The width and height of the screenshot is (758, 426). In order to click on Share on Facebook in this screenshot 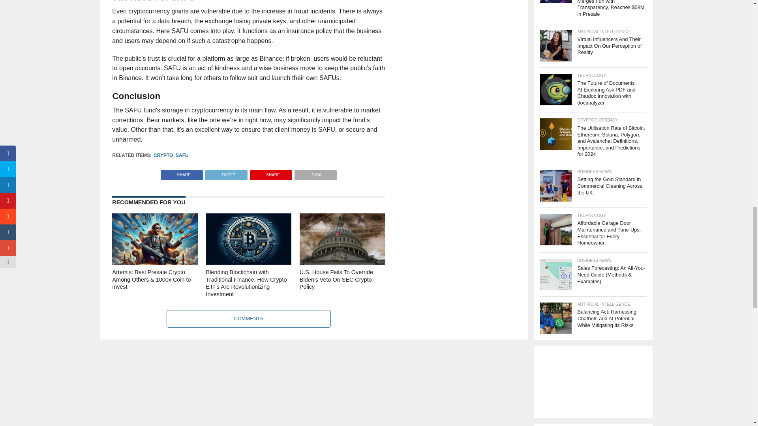, I will do `click(182, 173)`.